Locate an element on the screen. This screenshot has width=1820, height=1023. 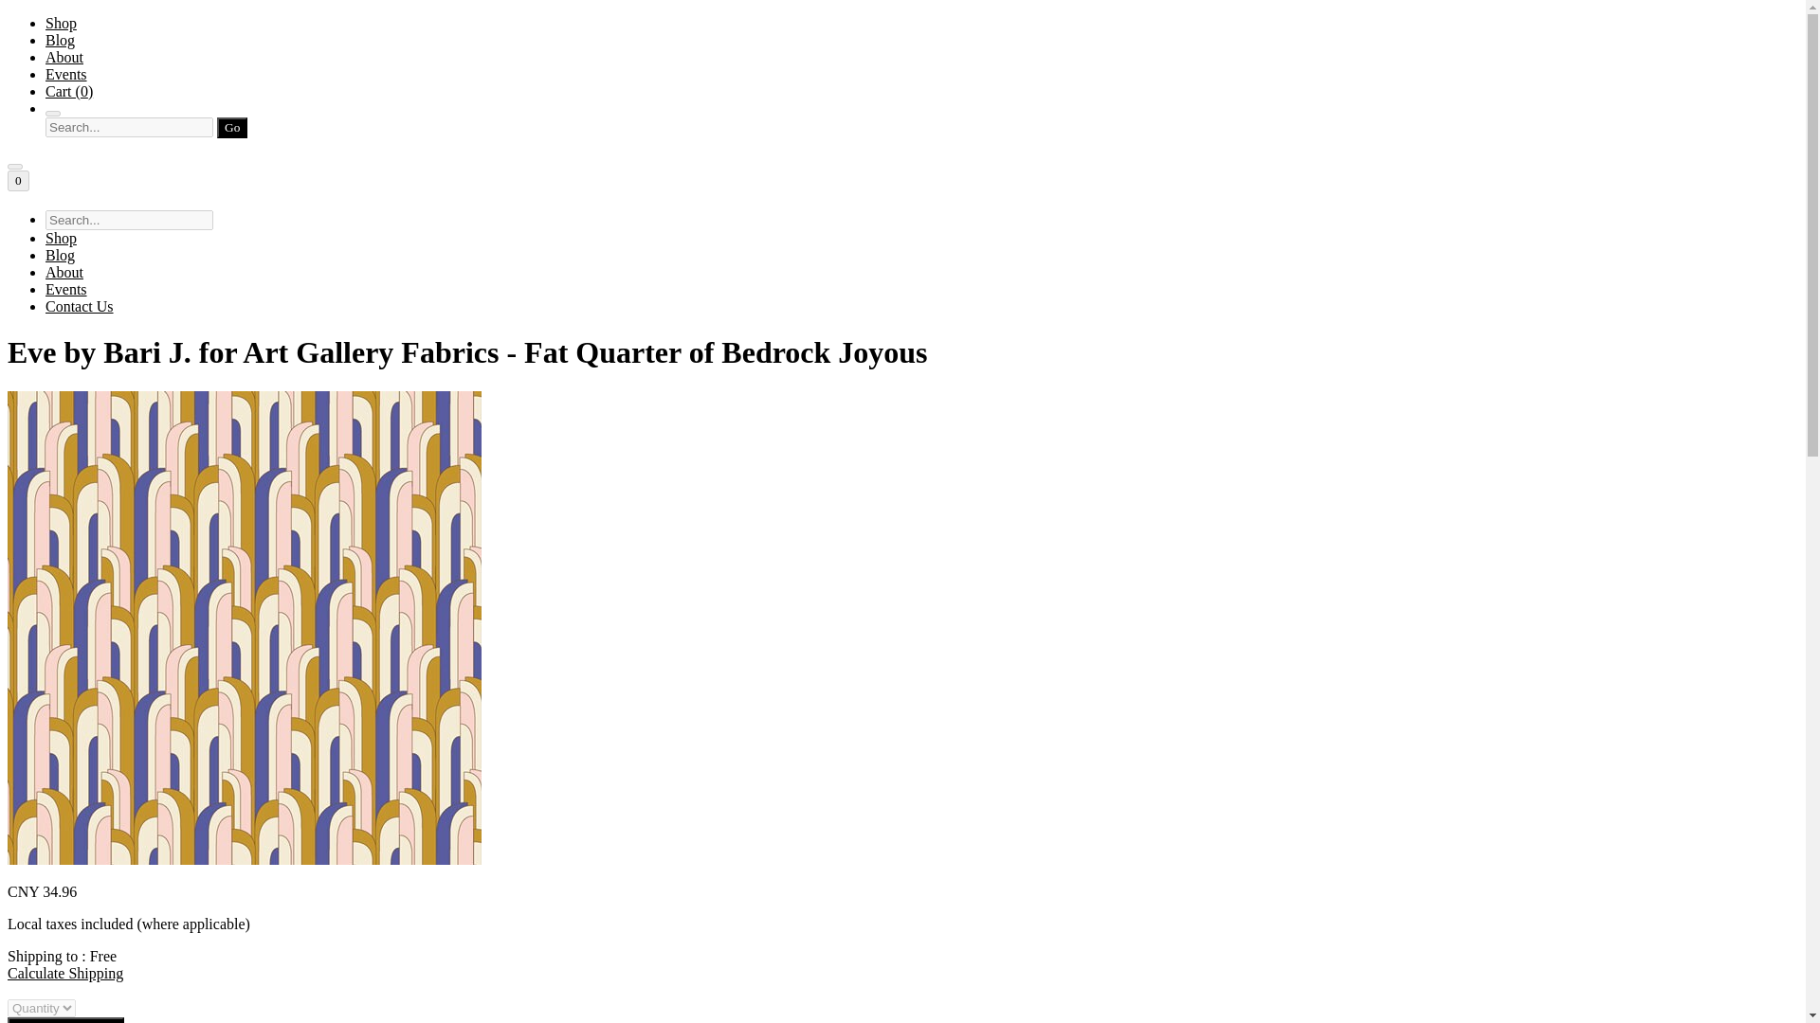
Events is located at coordinates (66, 290).